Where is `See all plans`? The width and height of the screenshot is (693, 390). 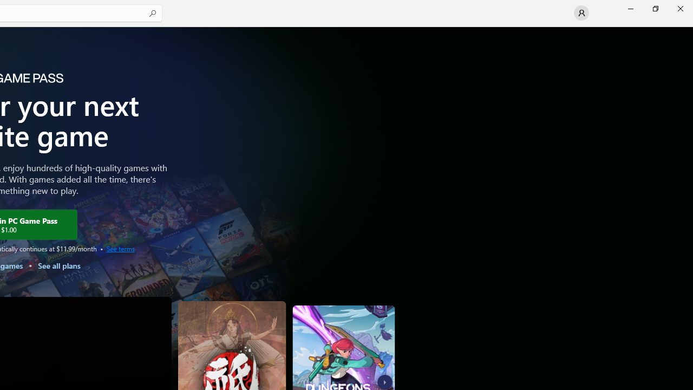 See all plans is located at coordinates (58, 265).